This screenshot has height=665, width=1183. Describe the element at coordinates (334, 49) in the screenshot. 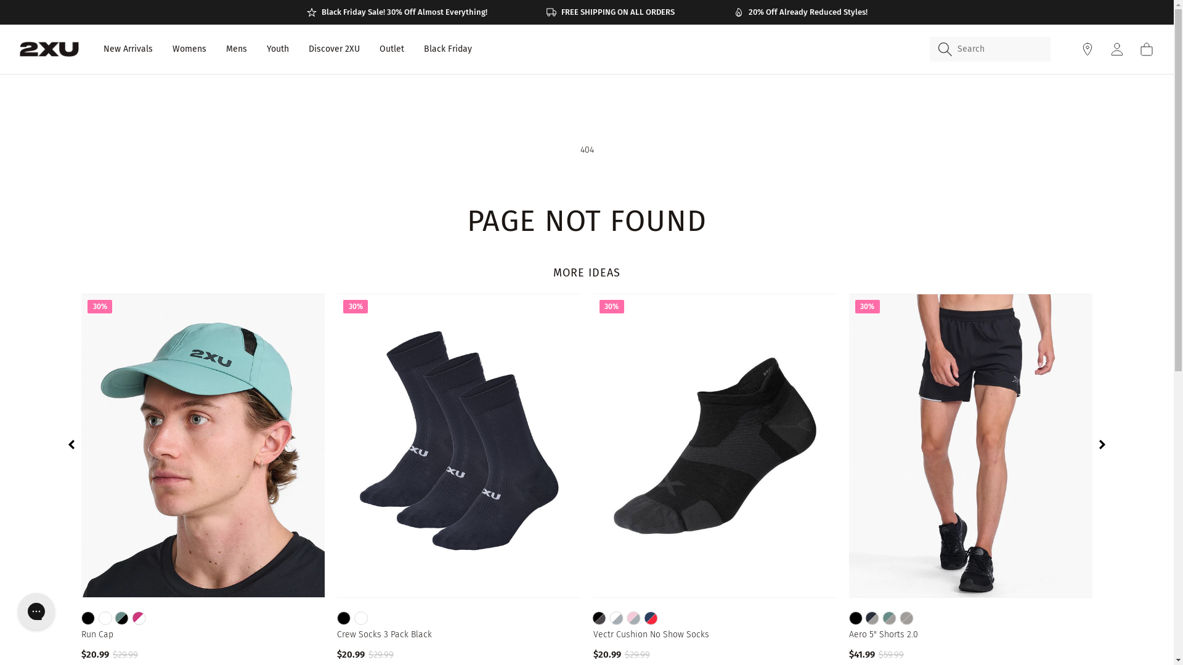

I see `Discover 2XU` at that location.